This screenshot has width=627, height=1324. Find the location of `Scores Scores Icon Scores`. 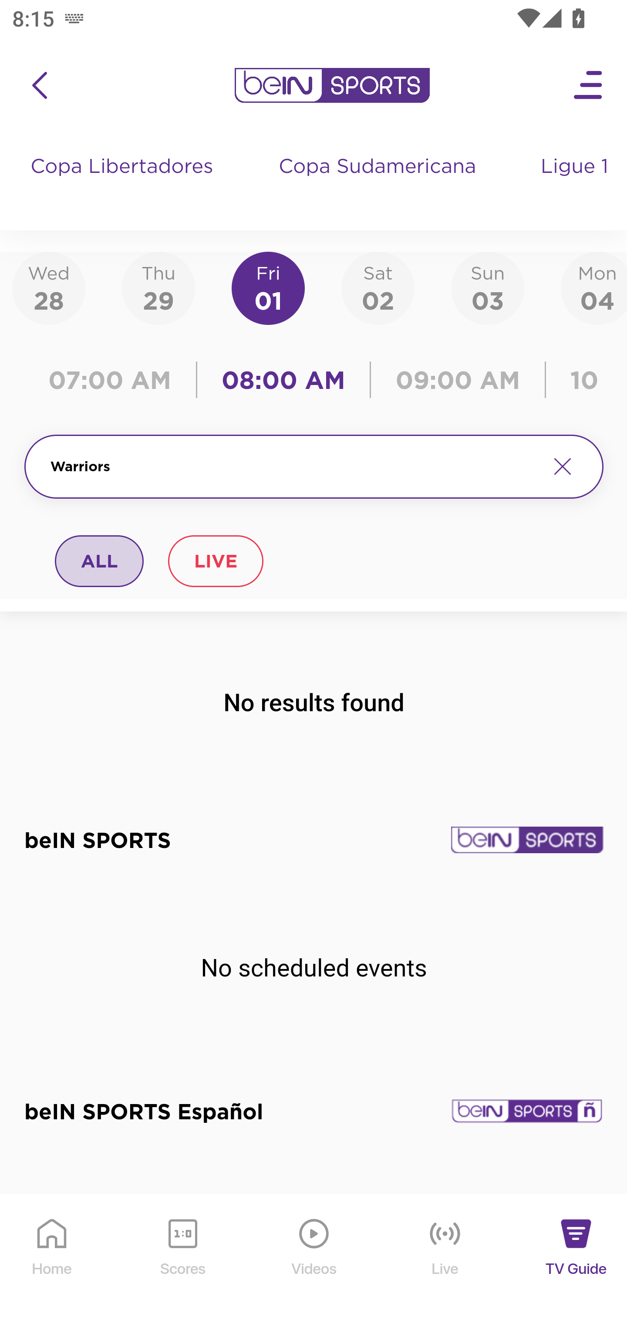

Scores Scores Icon Scores is located at coordinates (182, 1260).